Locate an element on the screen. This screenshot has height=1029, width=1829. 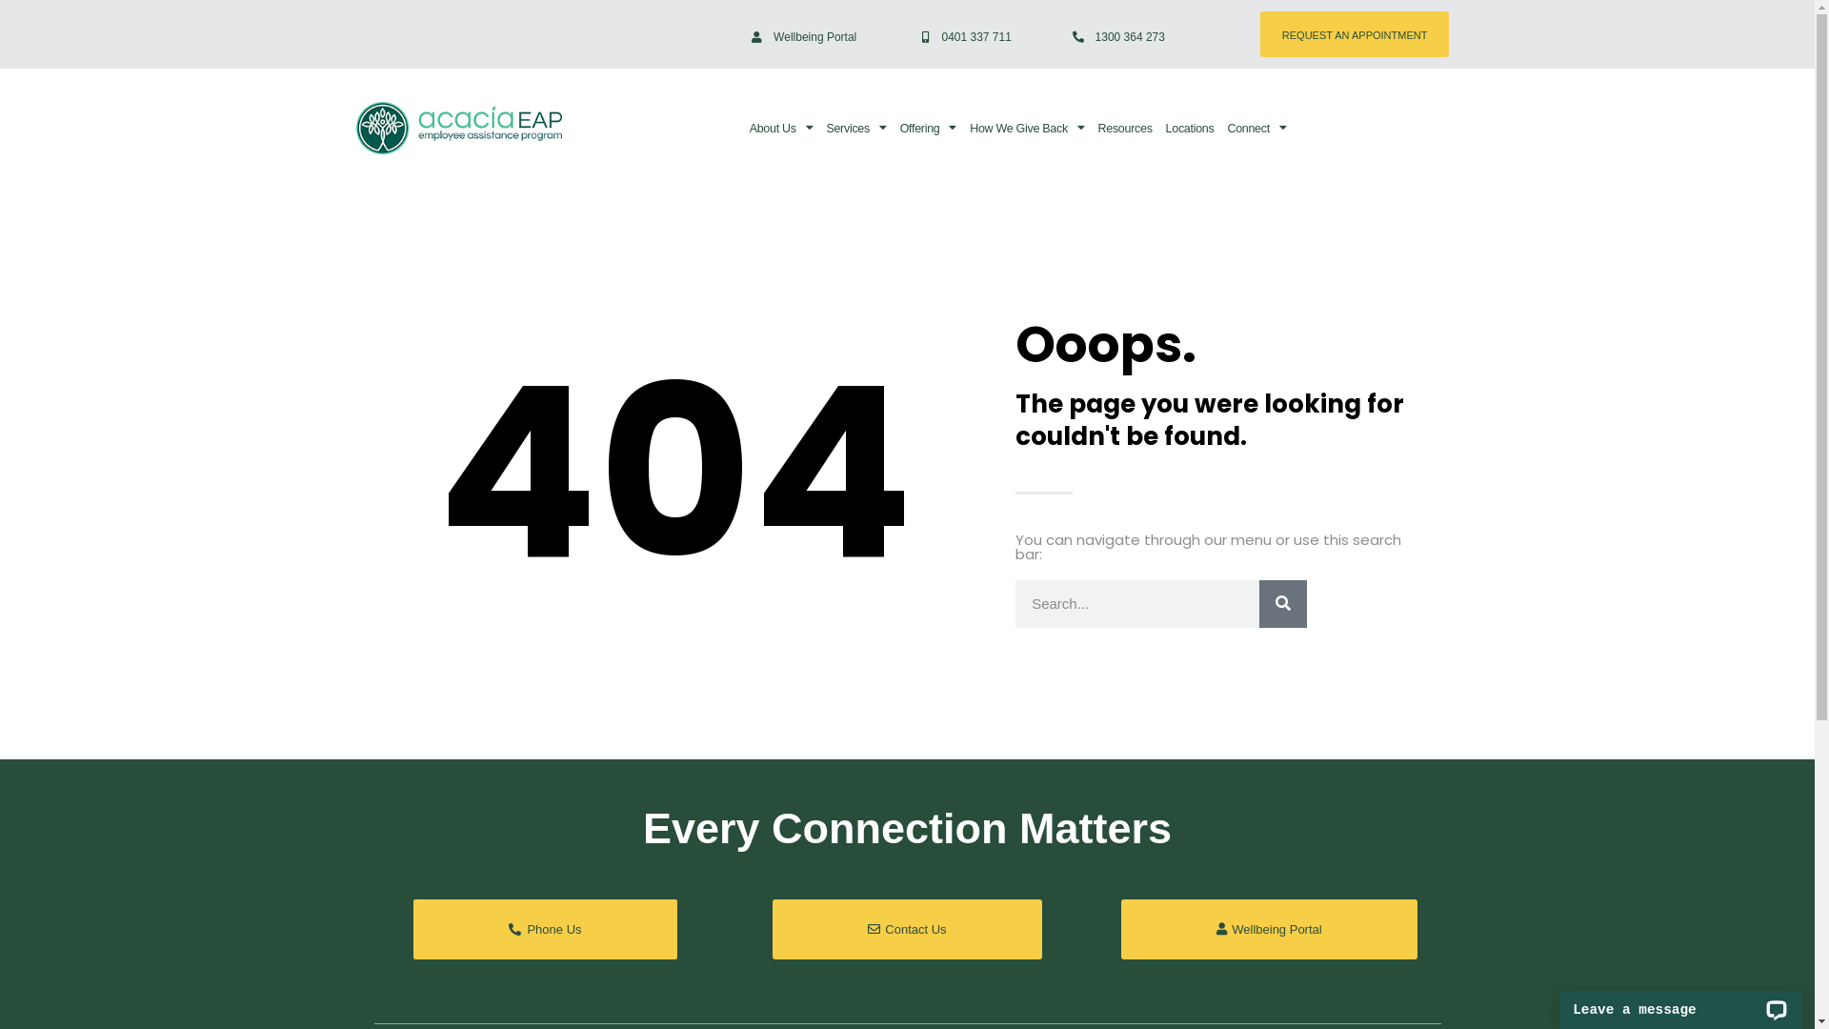
Wellbeing Portal is located at coordinates (804, 34).